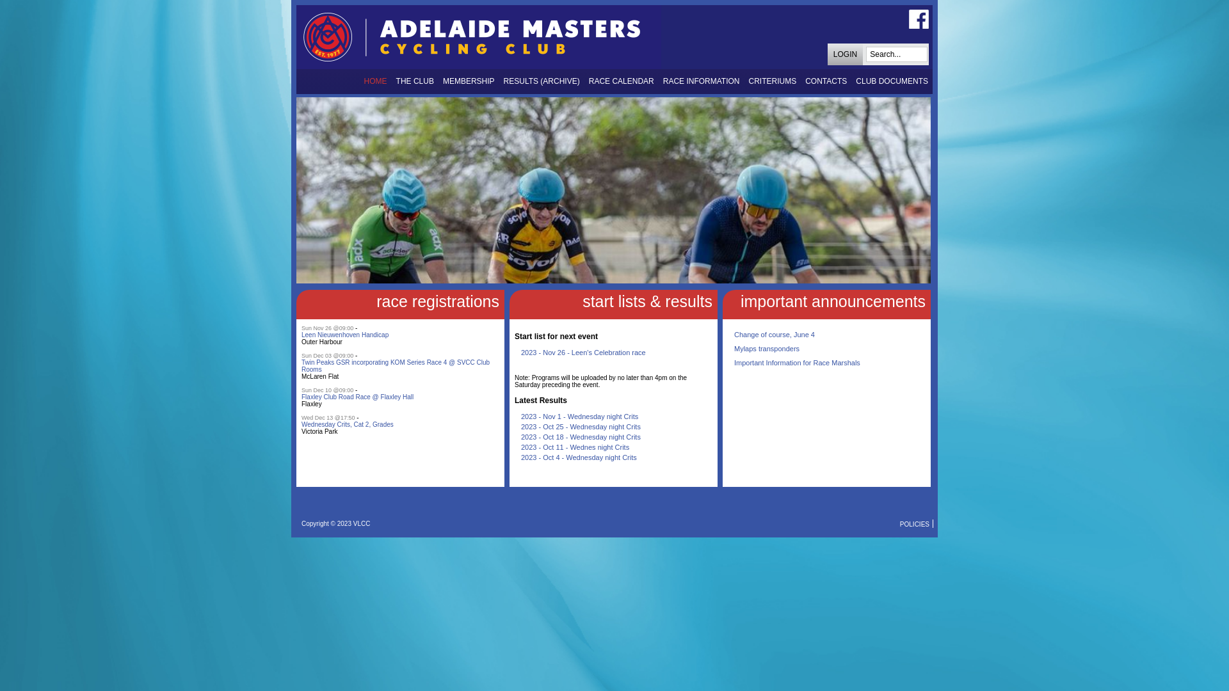 This screenshot has height=691, width=1229. What do you see at coordinates (622, 82) in the screenshot?
I see `RACE CALENDAR` at bounding box center [622, 82].